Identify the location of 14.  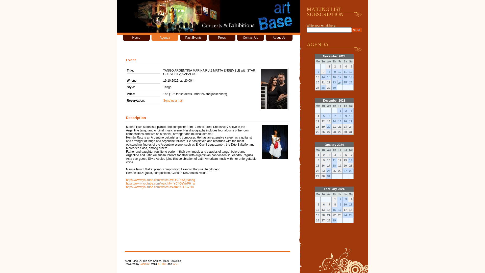
(351, 160).